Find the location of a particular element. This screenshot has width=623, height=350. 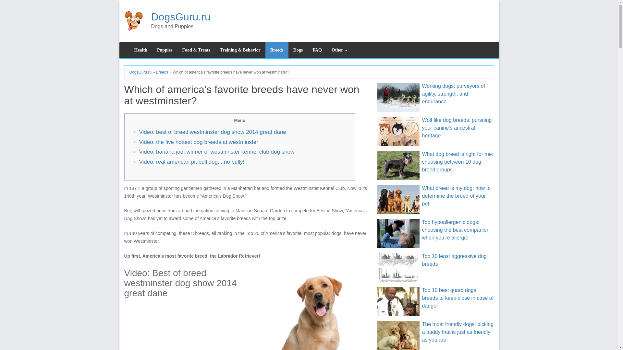

Health is located at coordinates (140, 50).